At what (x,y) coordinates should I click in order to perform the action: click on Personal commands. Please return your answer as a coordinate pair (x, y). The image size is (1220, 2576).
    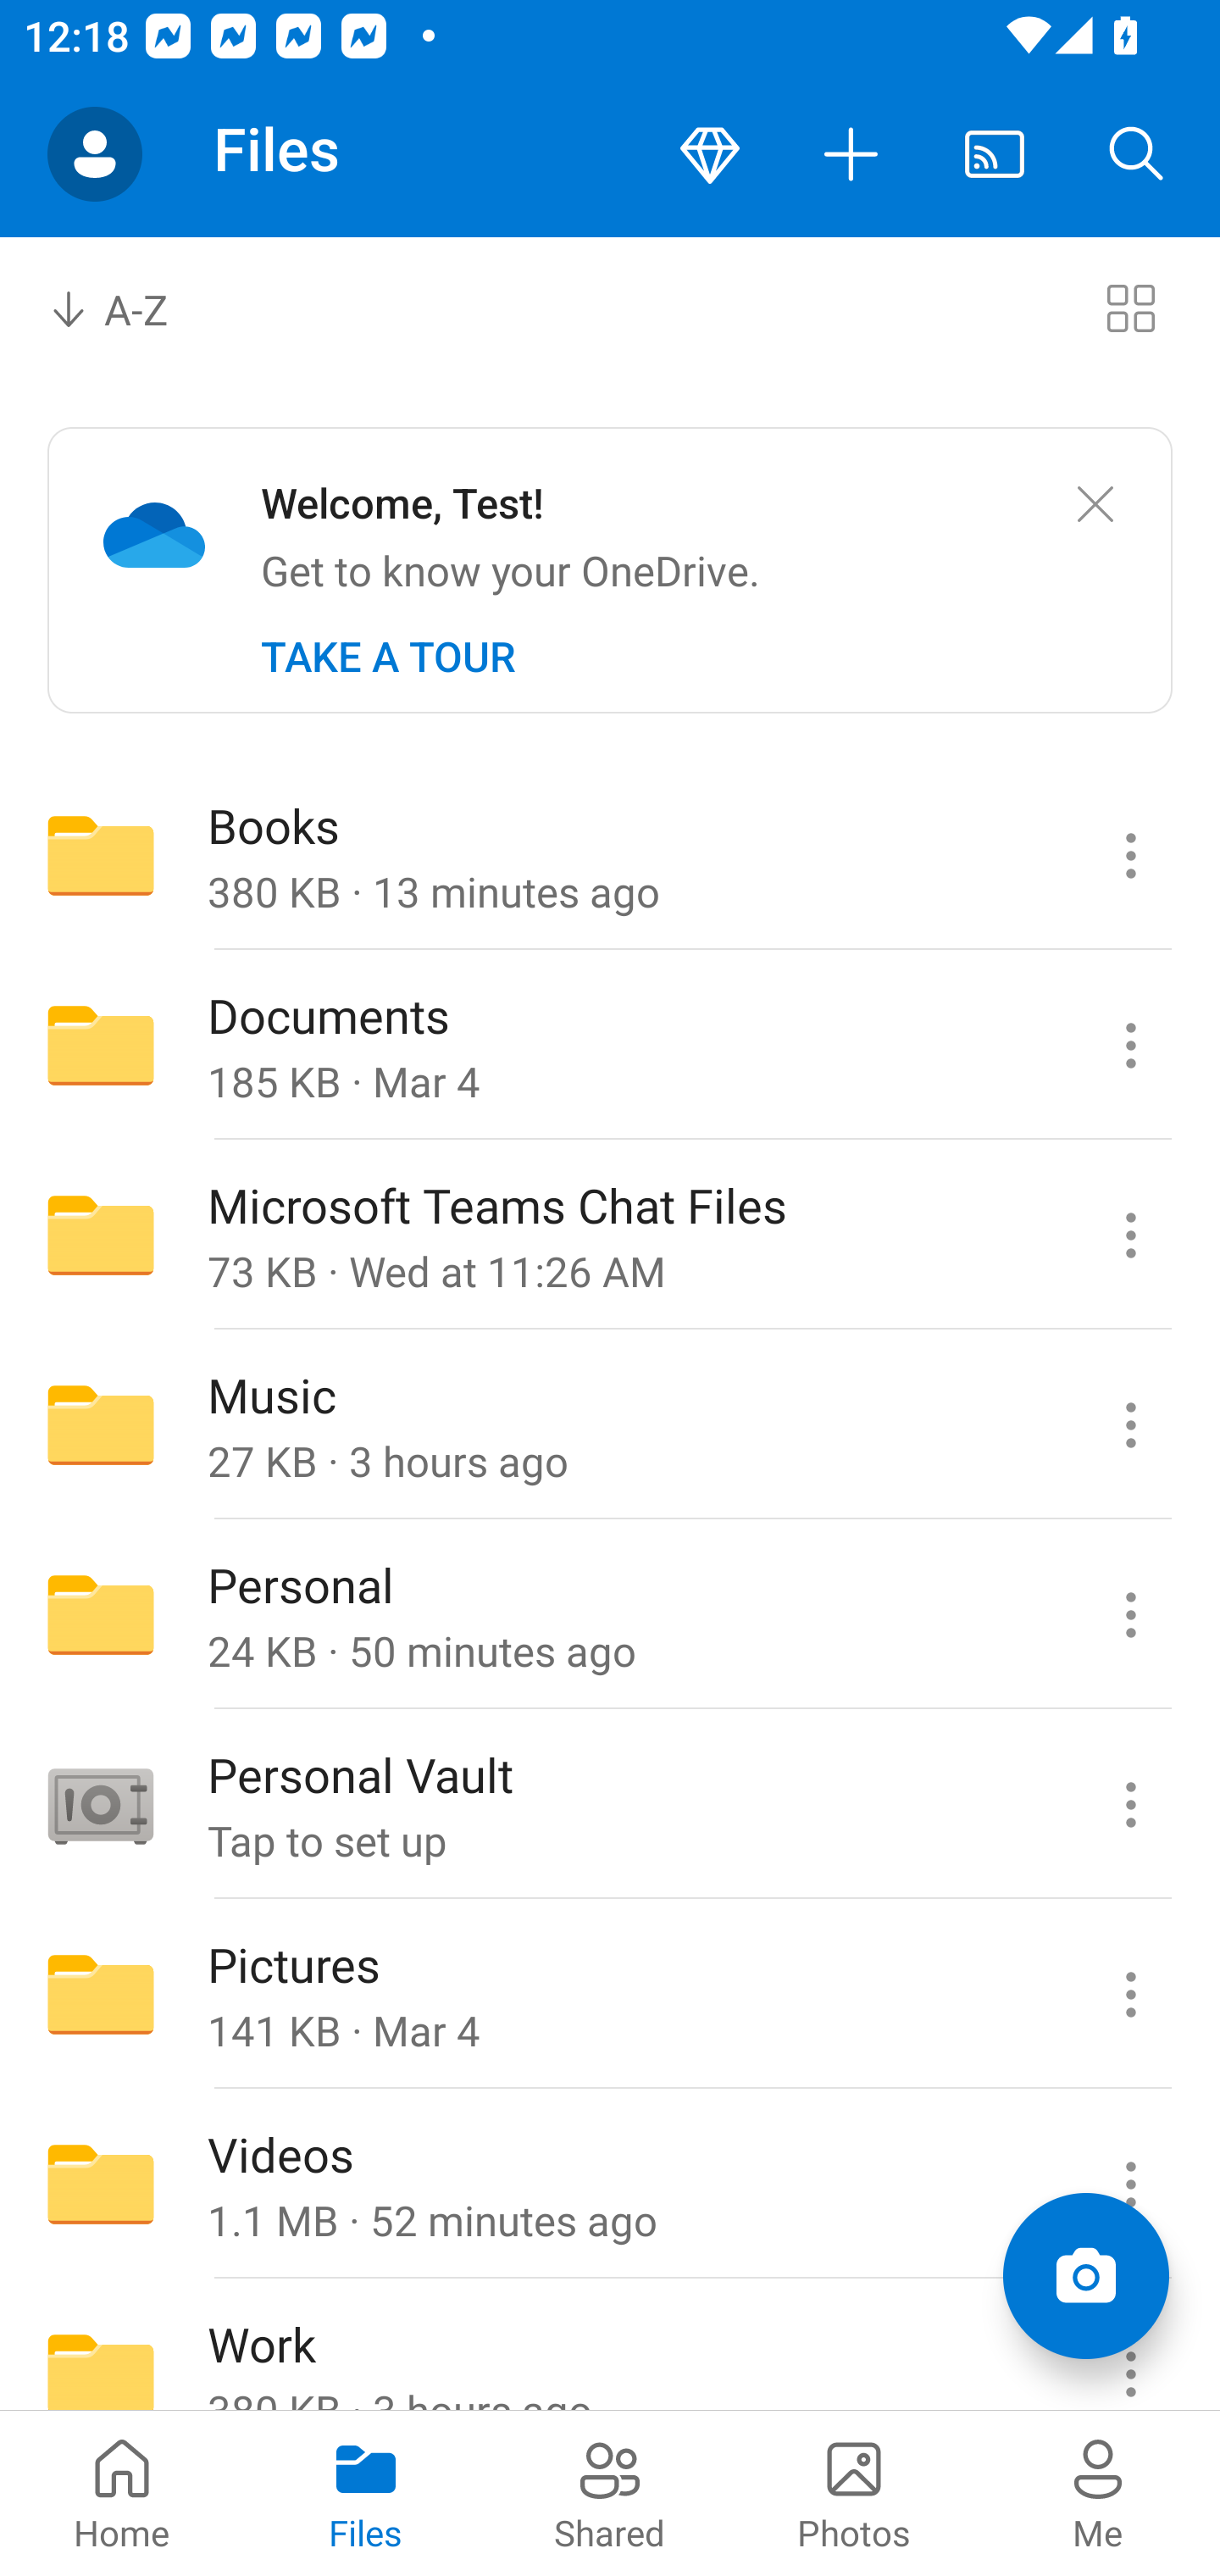
    Looking at the image, I should click on (1130, 1615).